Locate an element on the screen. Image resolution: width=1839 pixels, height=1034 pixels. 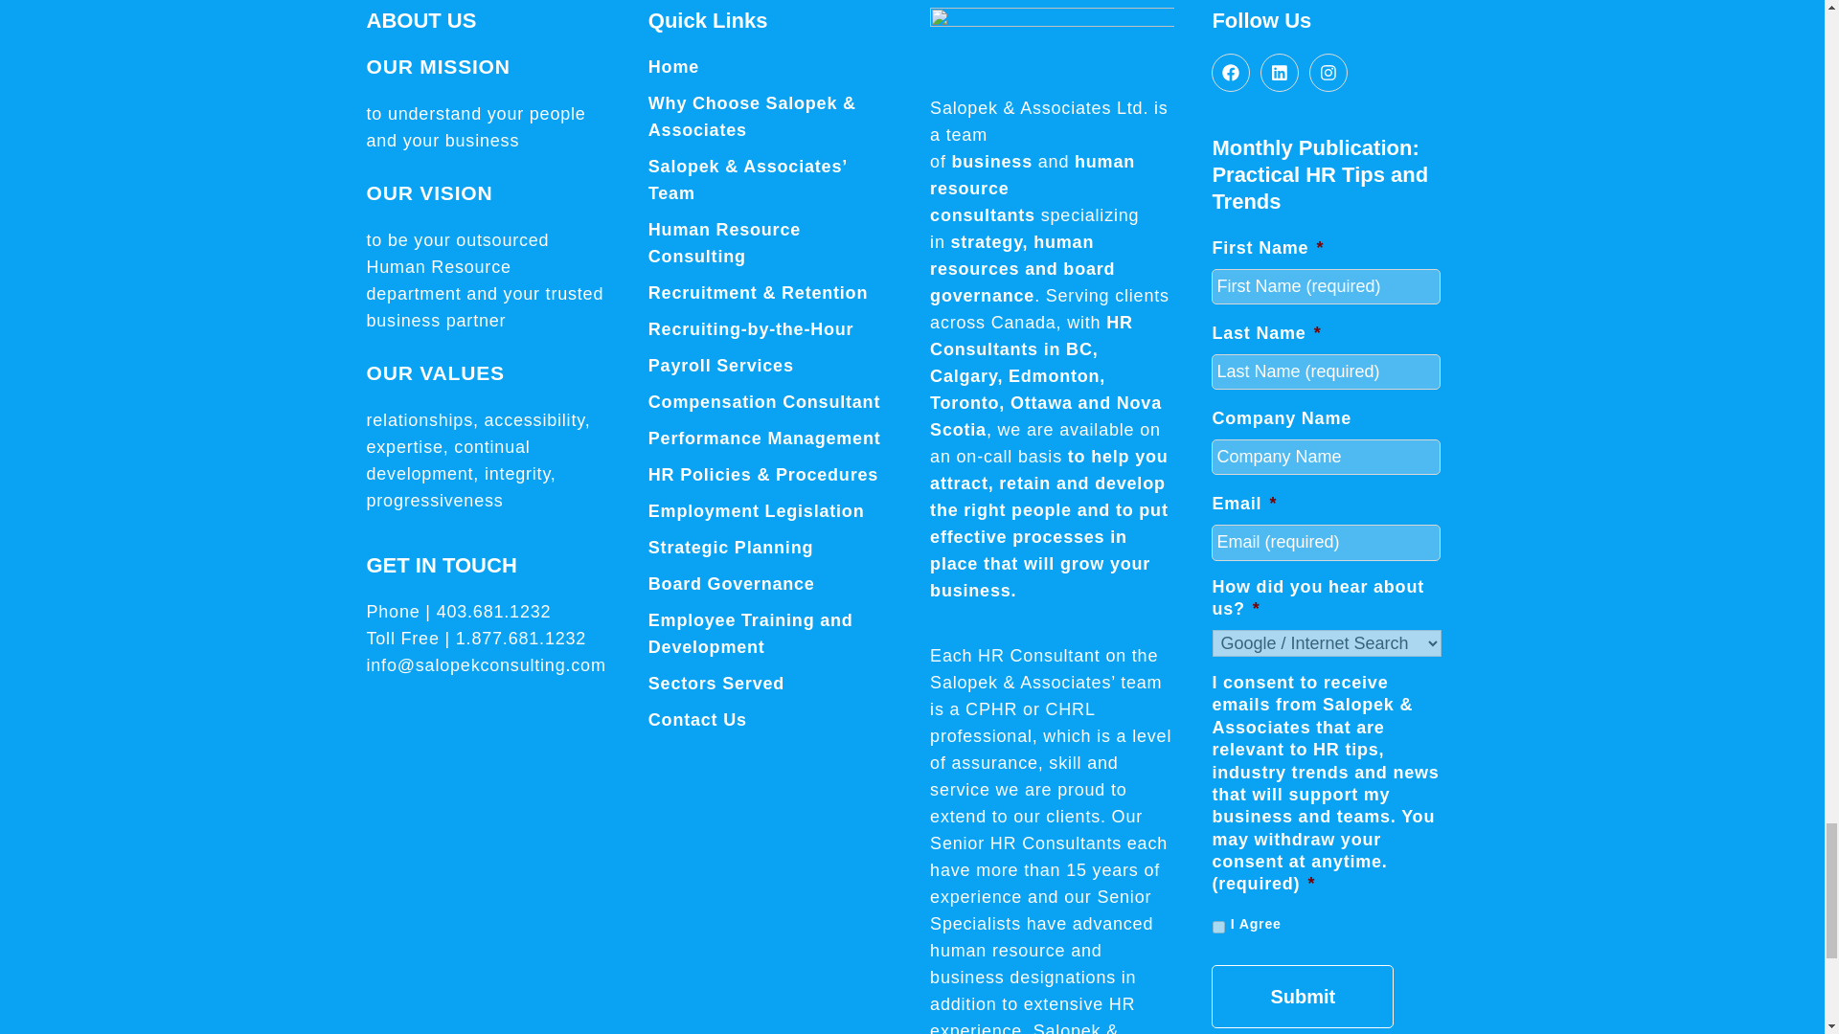
instagram is located at coordinates (1328, 73).